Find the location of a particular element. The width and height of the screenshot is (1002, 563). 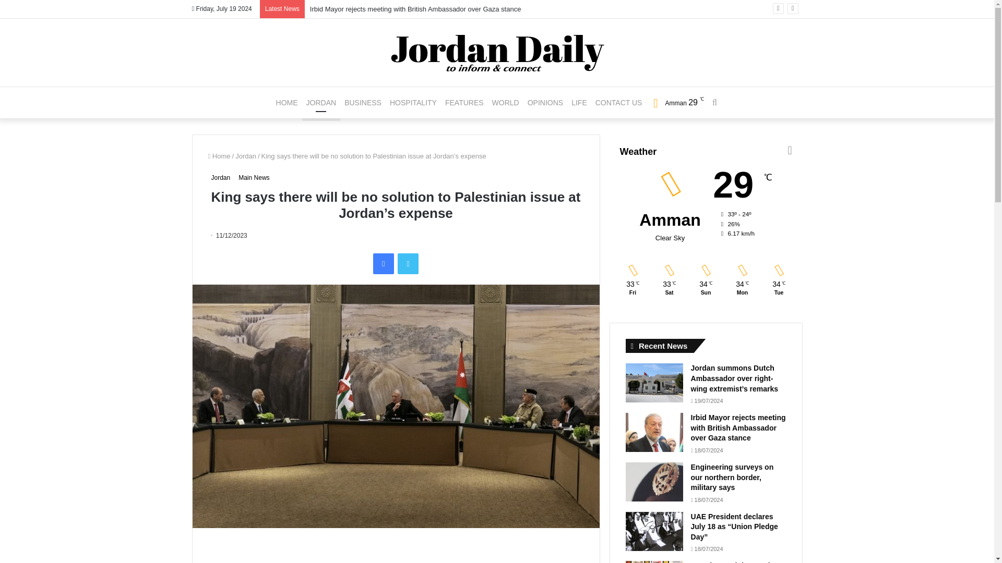

WORLD is located at coordinates (505, 102).